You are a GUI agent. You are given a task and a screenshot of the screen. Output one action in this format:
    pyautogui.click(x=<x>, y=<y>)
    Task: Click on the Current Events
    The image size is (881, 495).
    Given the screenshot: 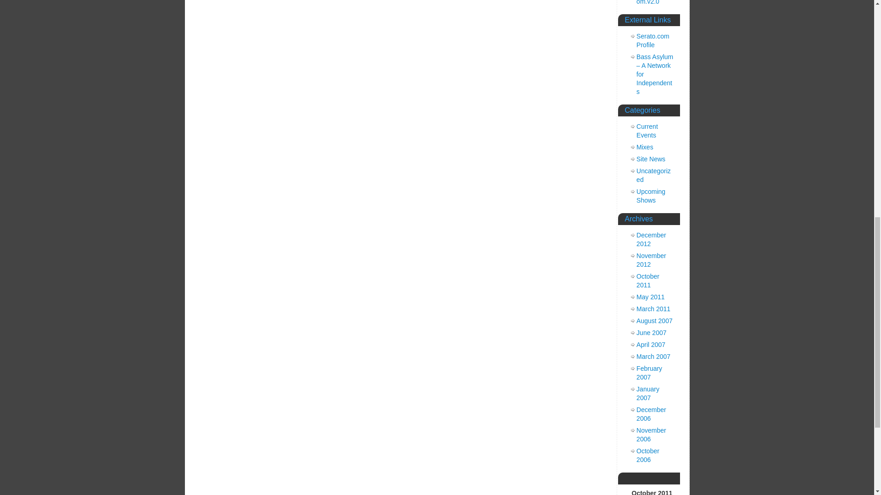 What is the action you would take?
    pyautogui.click(x=647, y=131)
    